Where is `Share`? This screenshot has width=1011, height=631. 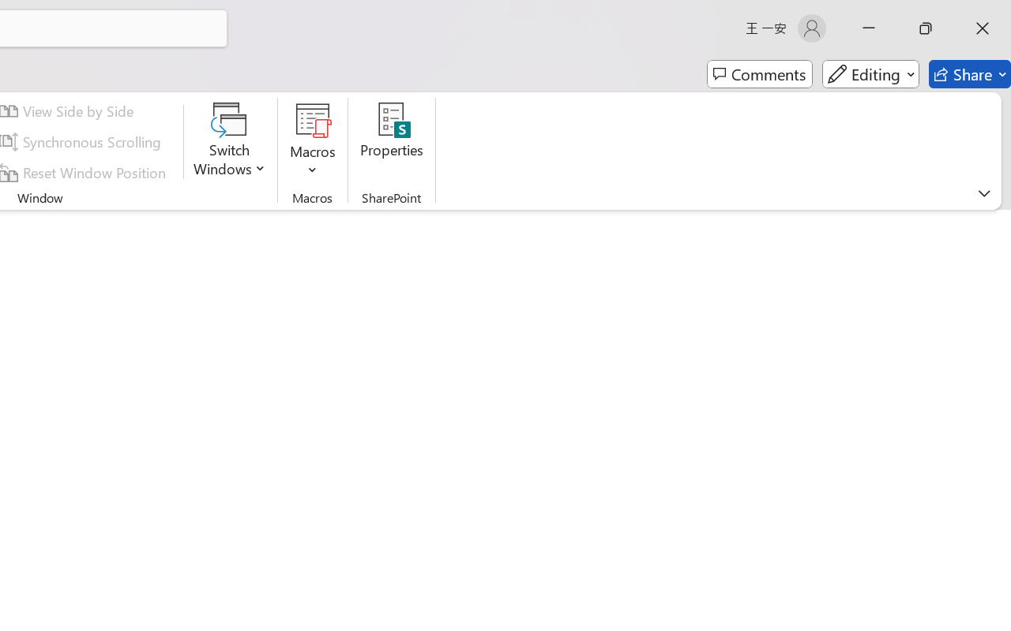
Share is located at coordinates (970, 74).